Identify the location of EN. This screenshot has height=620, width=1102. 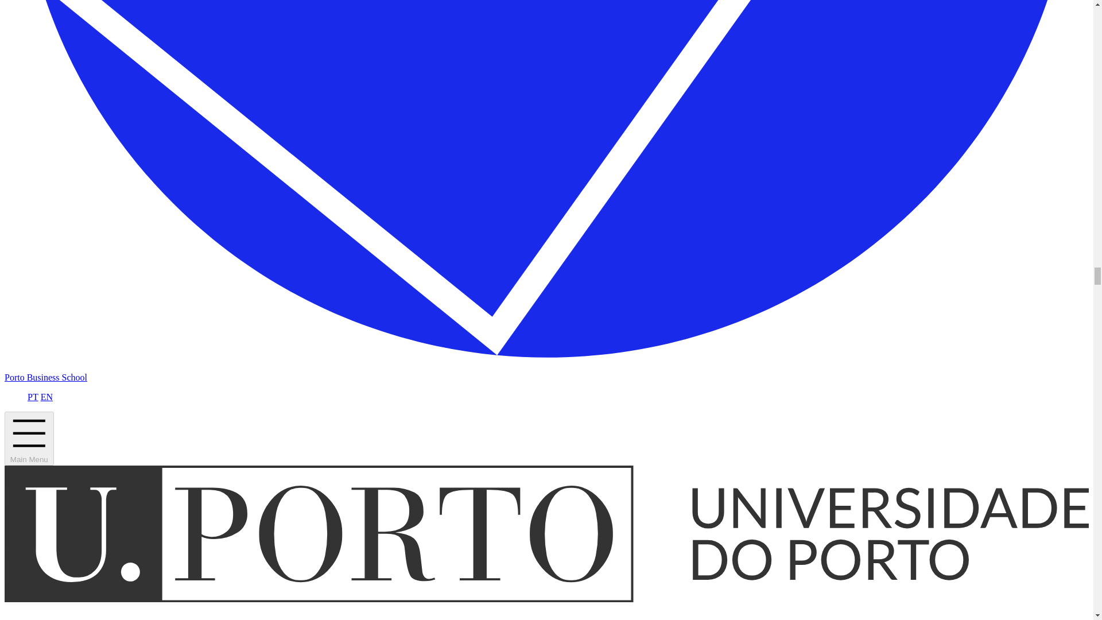
(47, 396).